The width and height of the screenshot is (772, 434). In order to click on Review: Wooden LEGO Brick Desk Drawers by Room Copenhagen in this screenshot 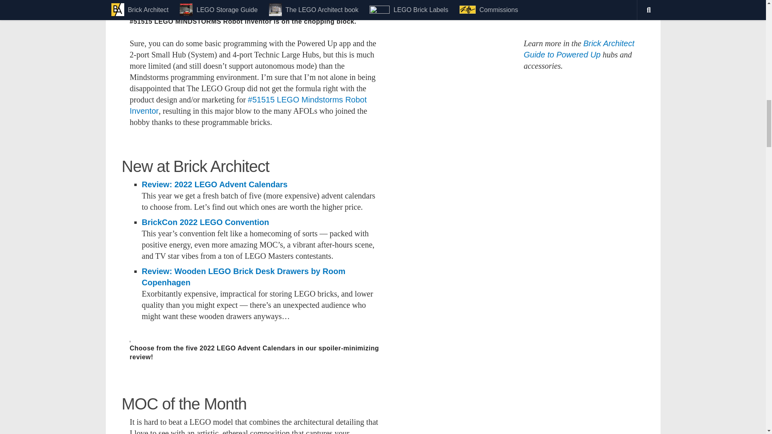, I will do `click(243, 276)`.